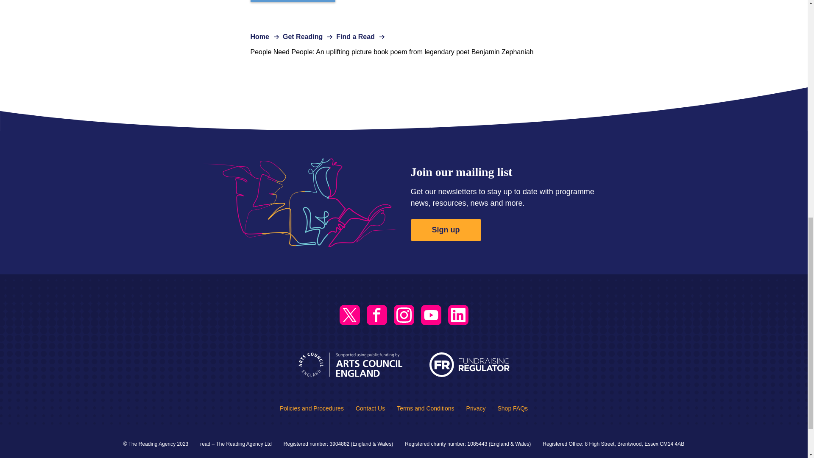  What do you see at coordinates (371, 408) in the screenshot?
I see `Contact Us` at bounding box center [371, 408].